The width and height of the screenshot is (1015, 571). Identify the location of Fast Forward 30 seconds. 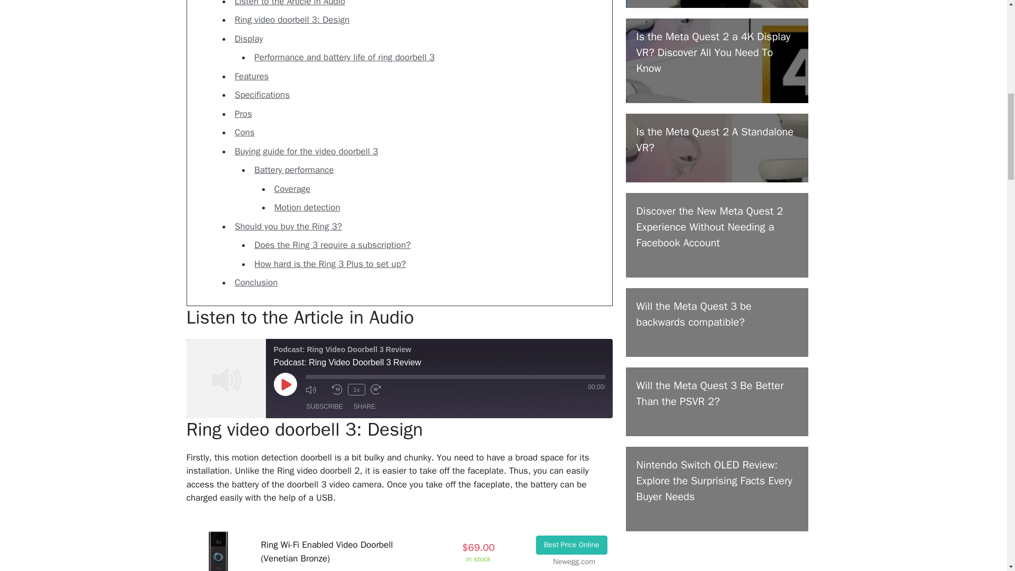
(381, 389).